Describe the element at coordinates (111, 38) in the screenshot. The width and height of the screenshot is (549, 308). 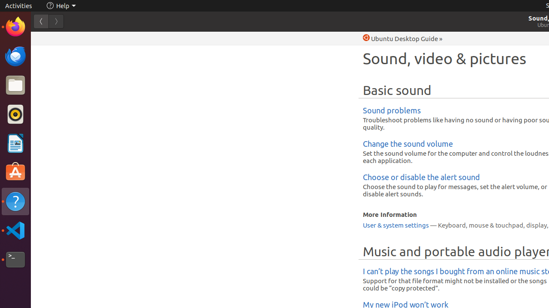
I see `li.txt` at that location.